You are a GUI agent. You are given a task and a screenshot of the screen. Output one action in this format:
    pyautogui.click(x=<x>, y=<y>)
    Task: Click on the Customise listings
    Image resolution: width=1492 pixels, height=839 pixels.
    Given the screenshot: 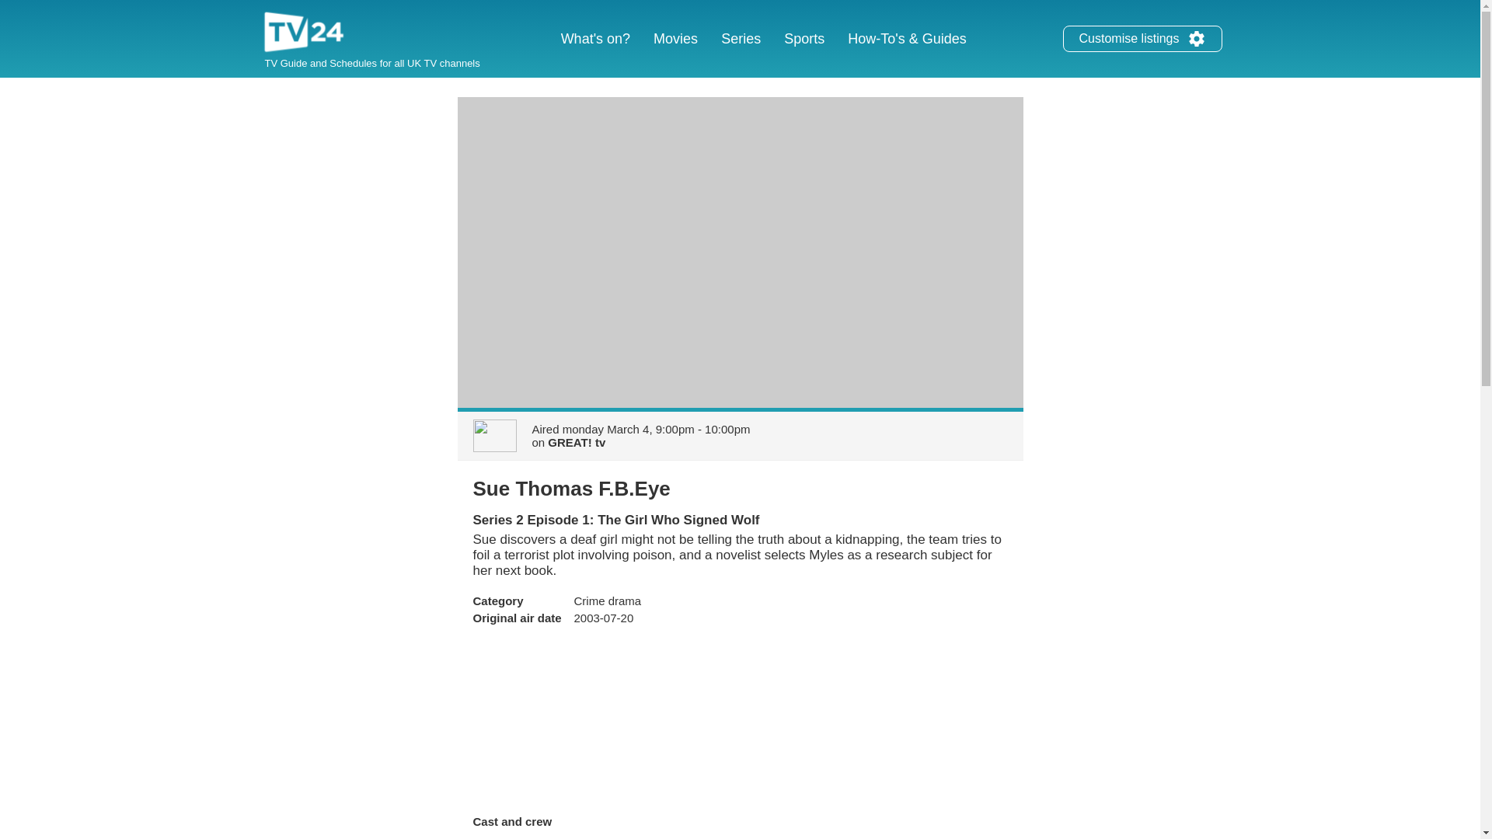 What is the action you would take?
    pyautogui.click(x=1142, y=39)
    